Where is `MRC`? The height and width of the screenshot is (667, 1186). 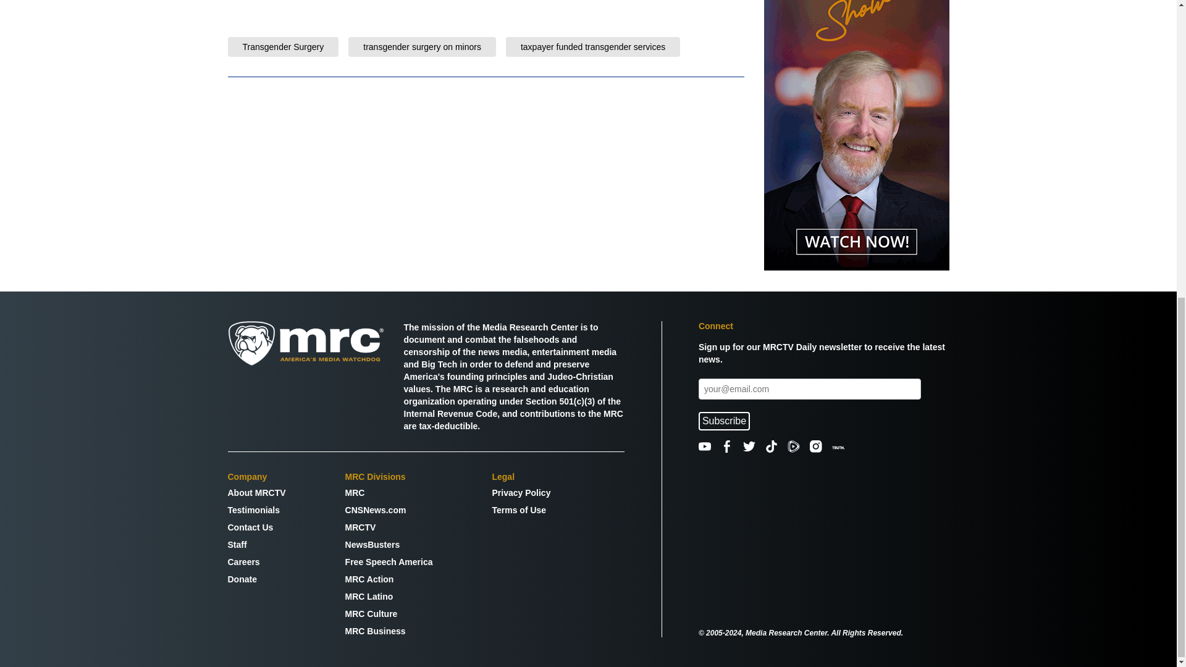 MRC is located at coordinates (389, 493).